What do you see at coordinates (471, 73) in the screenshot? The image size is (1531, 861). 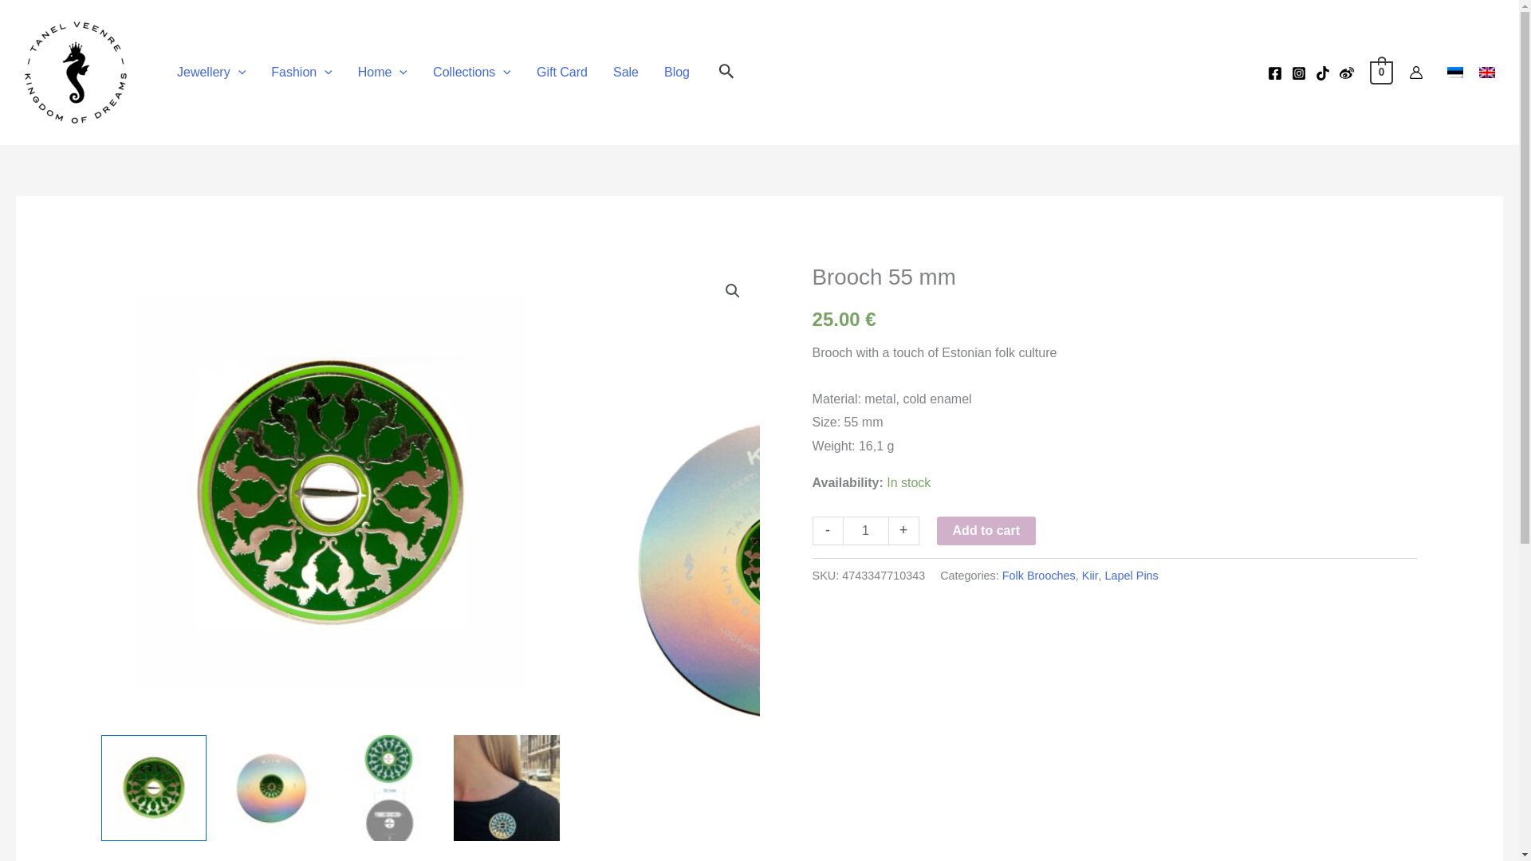 I see `Collections` at bounding box center [471, 73].